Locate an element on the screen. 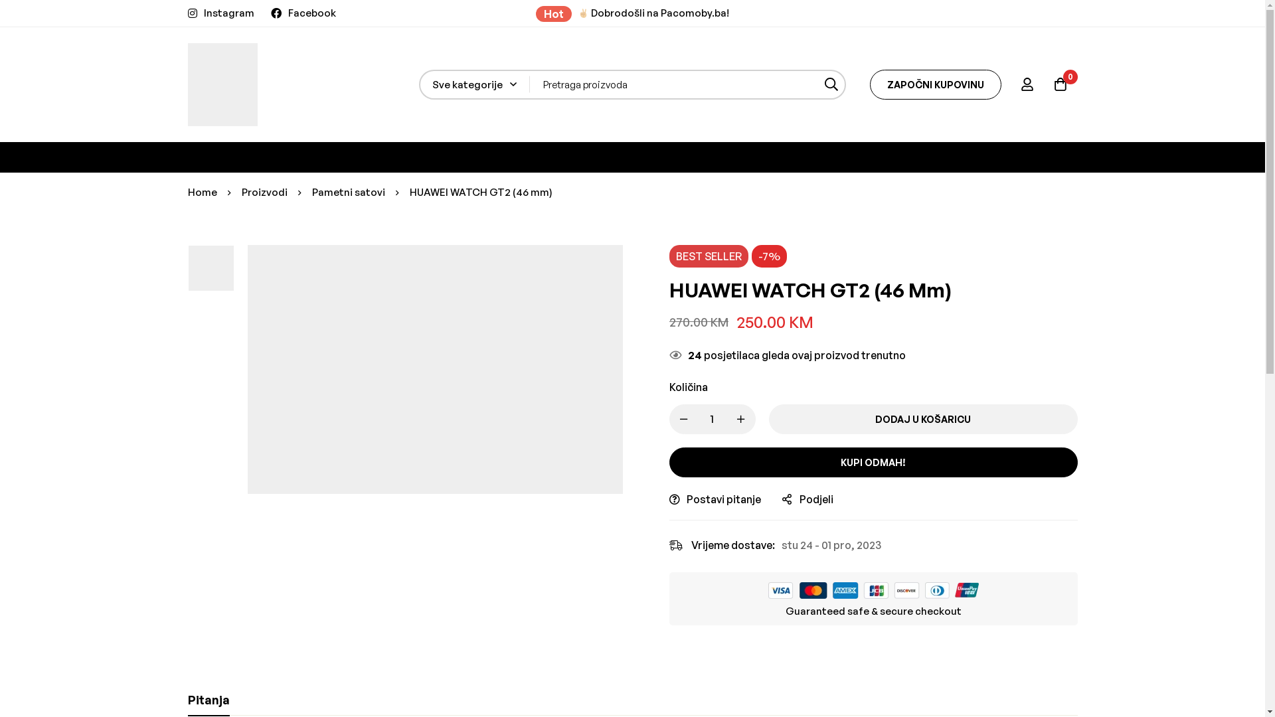 The width and height of the screenshot is (1275, 717). Postavi pitanje is located at coordinates (715, 499).